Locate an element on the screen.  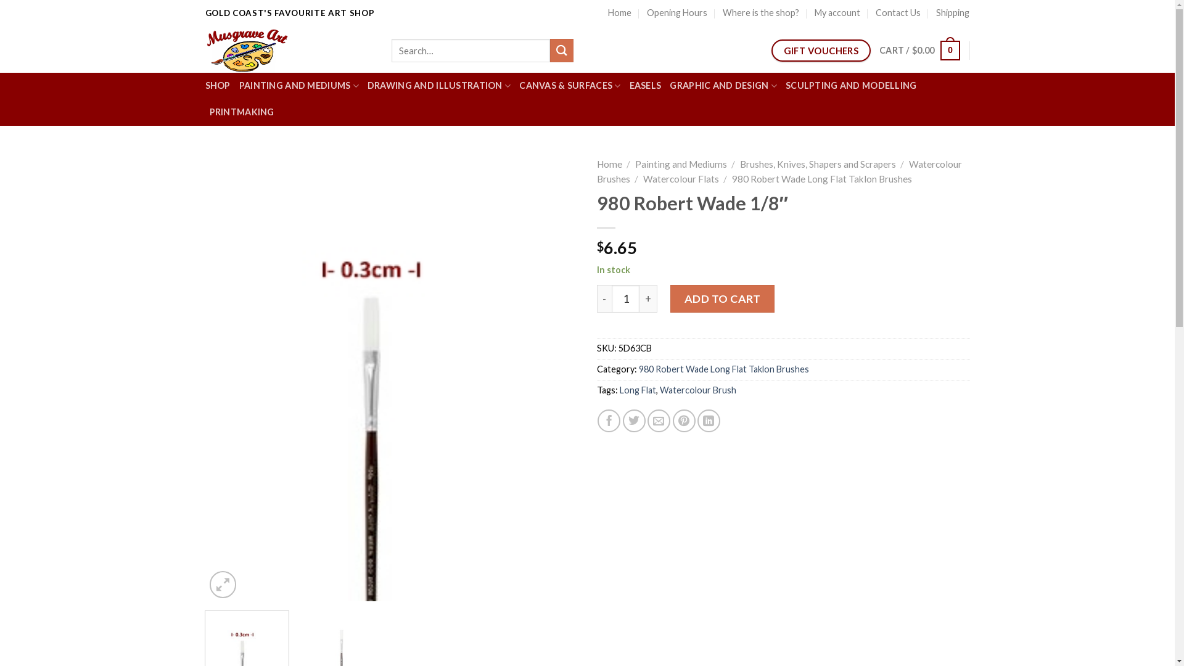
Brushes, Knives, Shapers and Scrapers is located at coordinates (818, 164).